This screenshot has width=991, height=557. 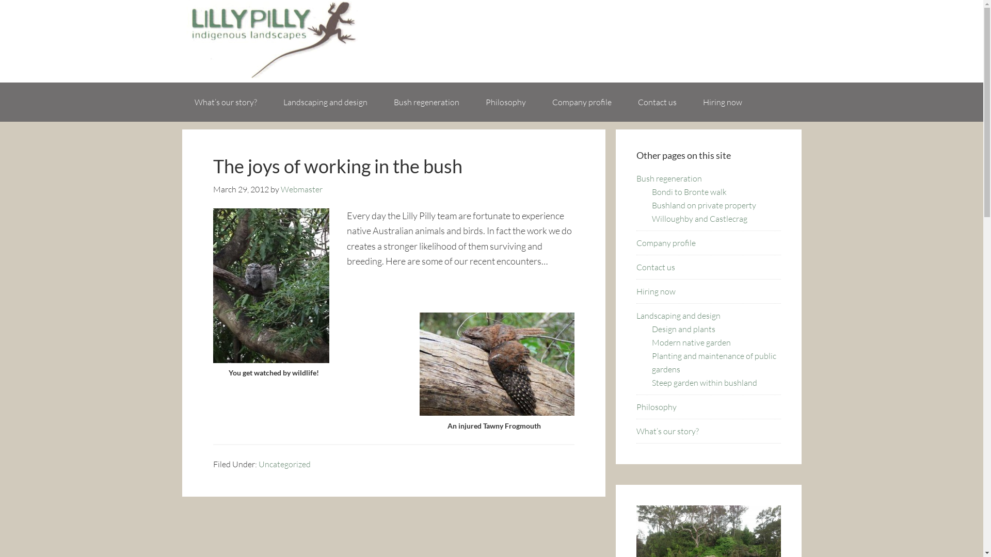 I want to click on Bush regeneration, so click(x=426, y=102).